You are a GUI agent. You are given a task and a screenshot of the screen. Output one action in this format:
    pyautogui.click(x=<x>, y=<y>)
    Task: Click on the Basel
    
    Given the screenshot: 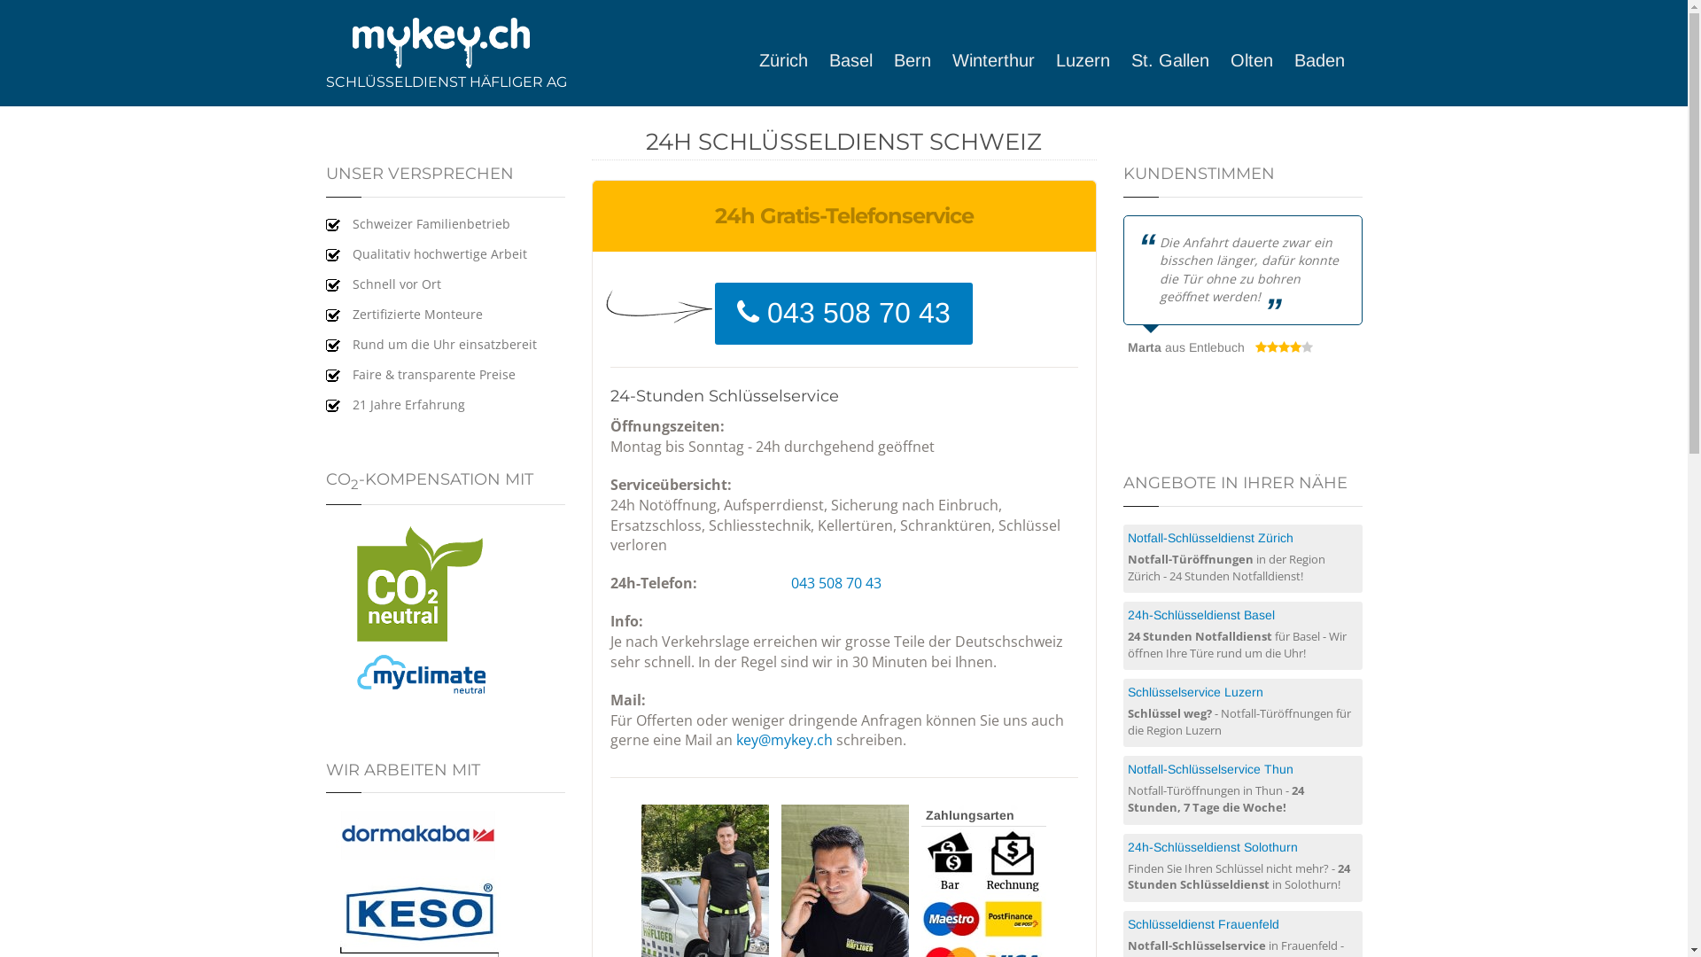 What is the action you would take?
    pyautogui.click(x=859, y=60)
    